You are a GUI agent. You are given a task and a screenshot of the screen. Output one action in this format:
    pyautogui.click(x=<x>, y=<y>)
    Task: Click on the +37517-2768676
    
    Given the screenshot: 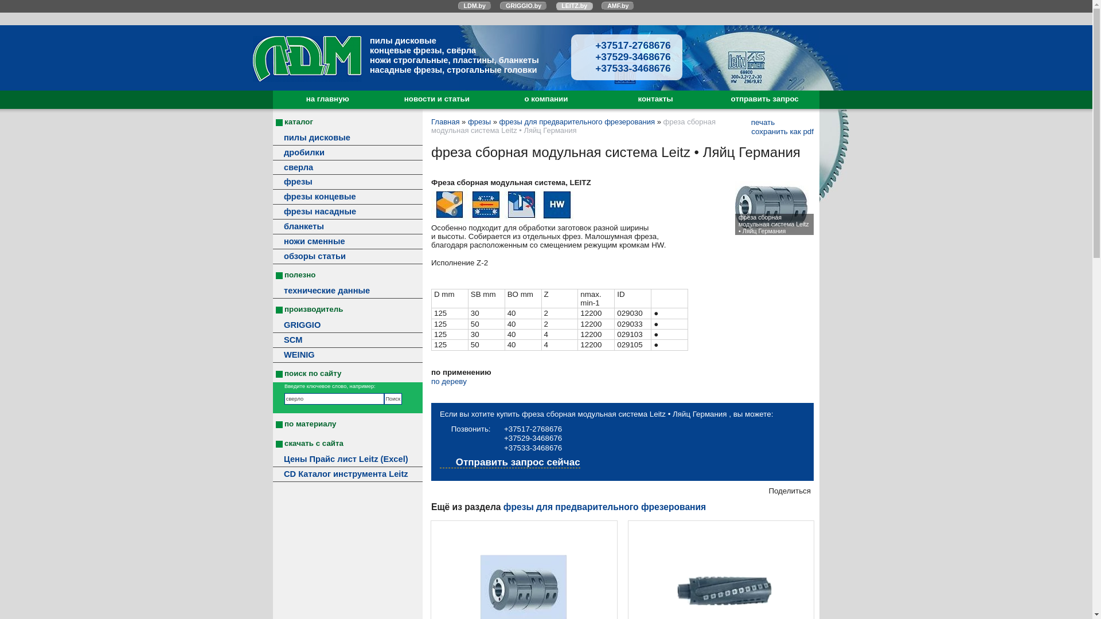 What is the action you would take?
    pyautogui.click(x=527, y=429)
    